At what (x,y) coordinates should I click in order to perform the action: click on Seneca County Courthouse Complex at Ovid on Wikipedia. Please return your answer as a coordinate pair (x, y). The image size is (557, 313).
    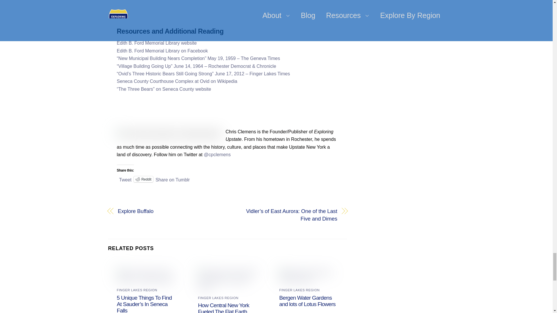
    Looking at the image, I should click on (177, 81).